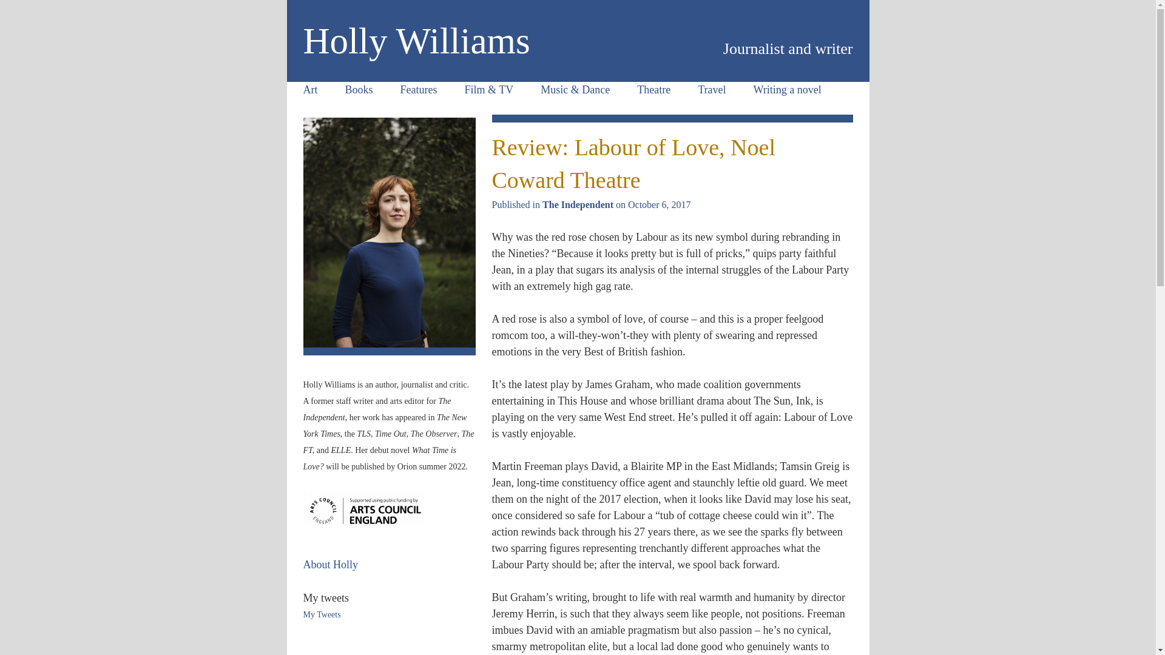  Describe the element at coordinates (309, 90) in the screenshot. I see `Art` at that location.